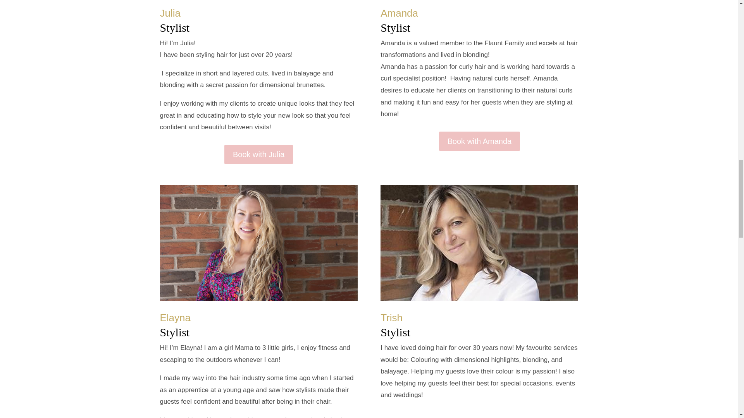 Image resolution: width=744 pixels, height=418 pixels. What do you see at coordinates (258, 243) in the screenshot?
I see `elayna` at bounding box center [258, 243].